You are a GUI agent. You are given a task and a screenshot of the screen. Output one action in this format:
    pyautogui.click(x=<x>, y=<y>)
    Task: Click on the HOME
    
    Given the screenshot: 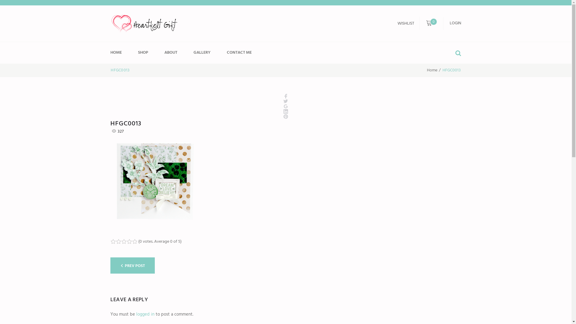 What is the action you would take?
    pyautogui.click(x=121, y=53)
    